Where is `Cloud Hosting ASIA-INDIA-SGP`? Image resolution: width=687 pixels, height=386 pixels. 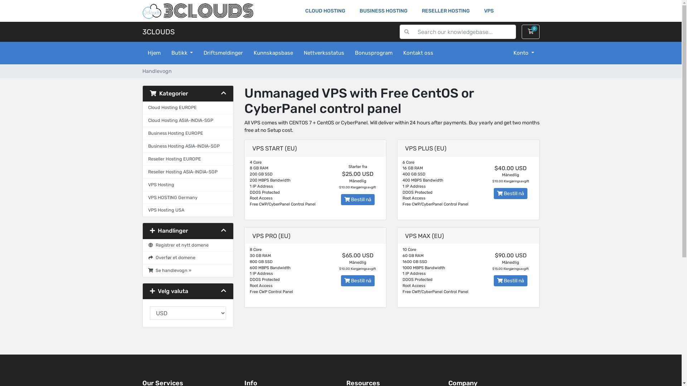 Cloud Hosting ASIA-INDIA-SGP is located at coordinates (187, 121).